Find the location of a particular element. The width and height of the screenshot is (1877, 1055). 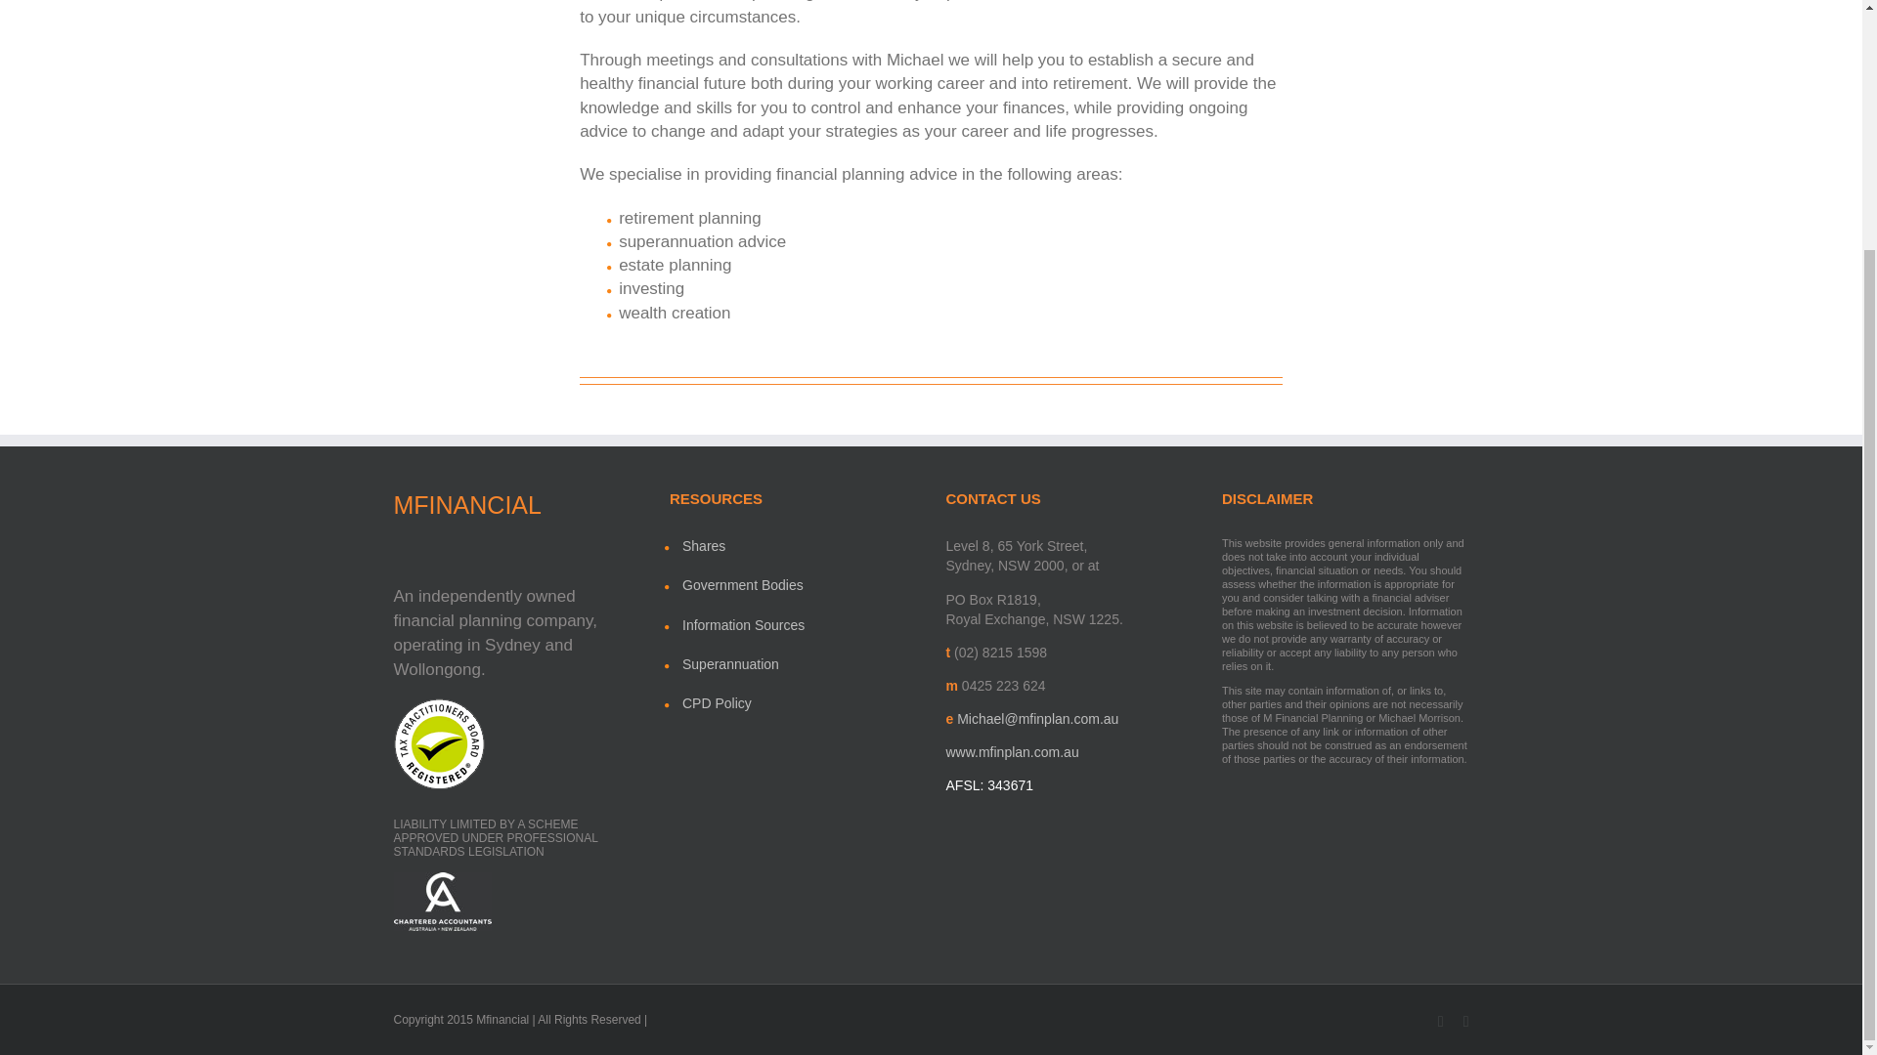

Information Sources is located at coordinates (800, 623).